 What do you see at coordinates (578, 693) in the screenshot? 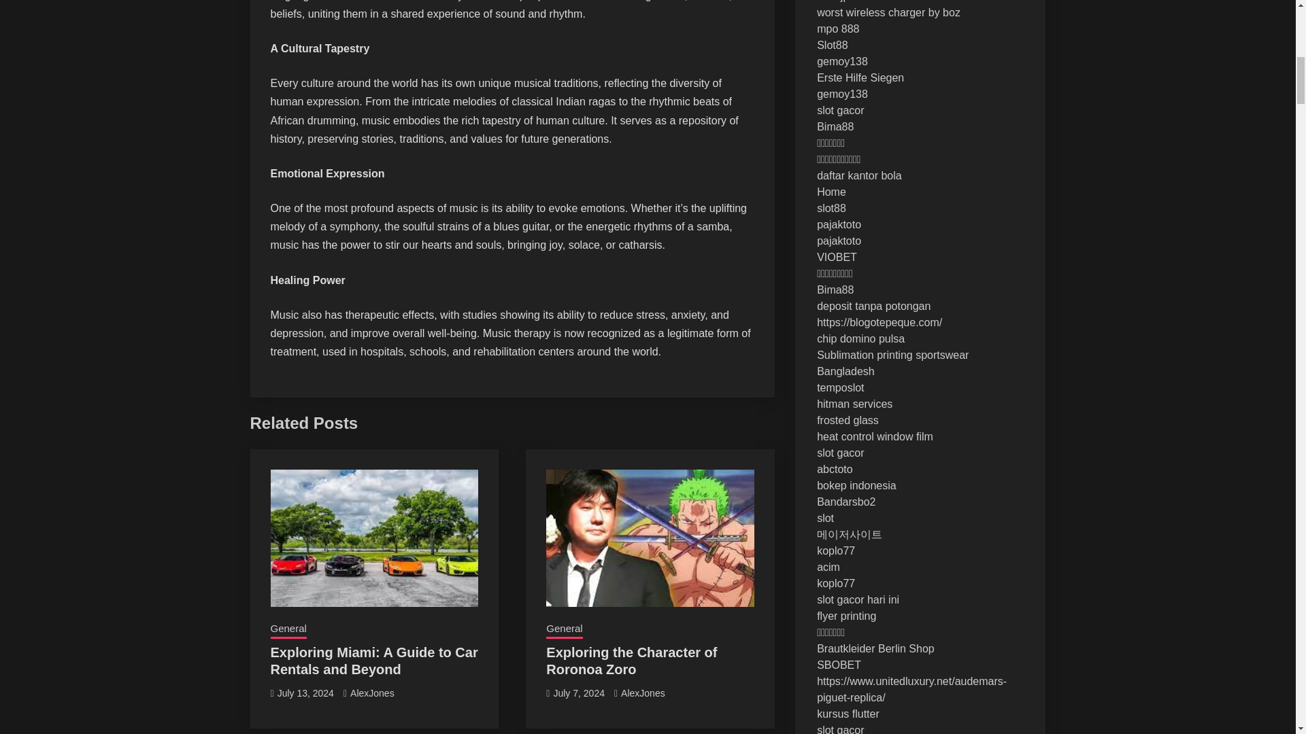
I see `July 7, 2024` at bounding box center [578, 693].